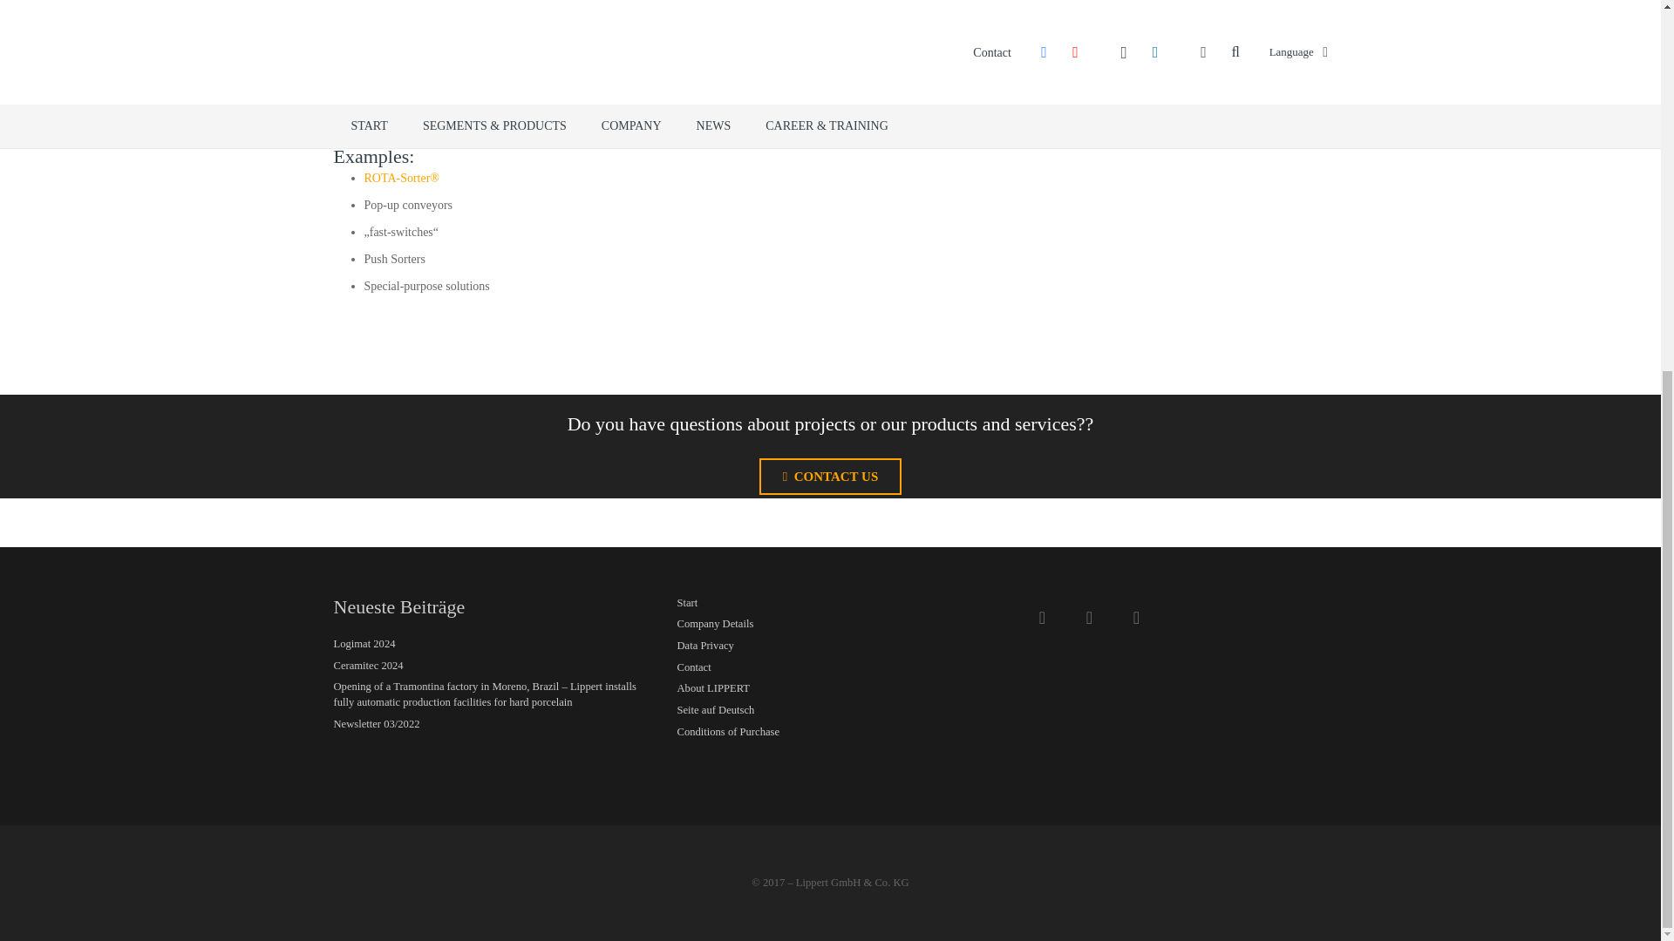  I want to click on E-Mail, so click(1041, 617).